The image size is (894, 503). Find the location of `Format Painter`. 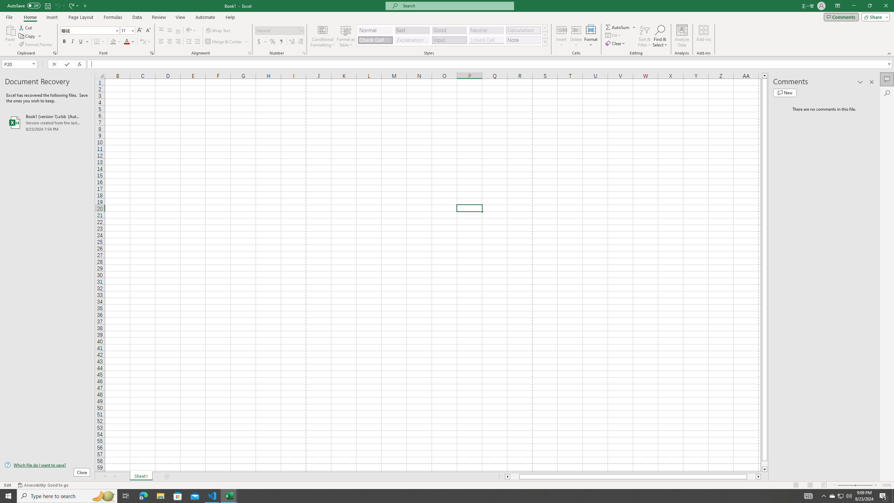

Format Painter is located at coordinates (36, 45).